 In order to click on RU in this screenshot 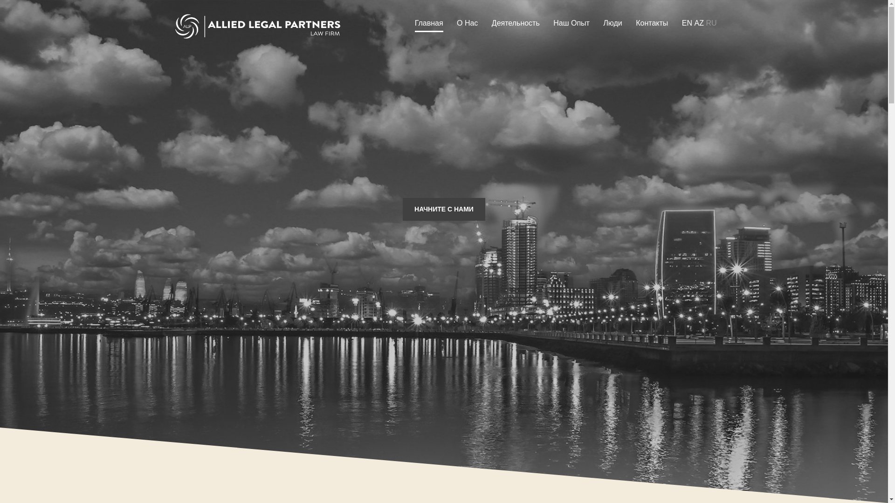, I will do `click(711, 23)`.